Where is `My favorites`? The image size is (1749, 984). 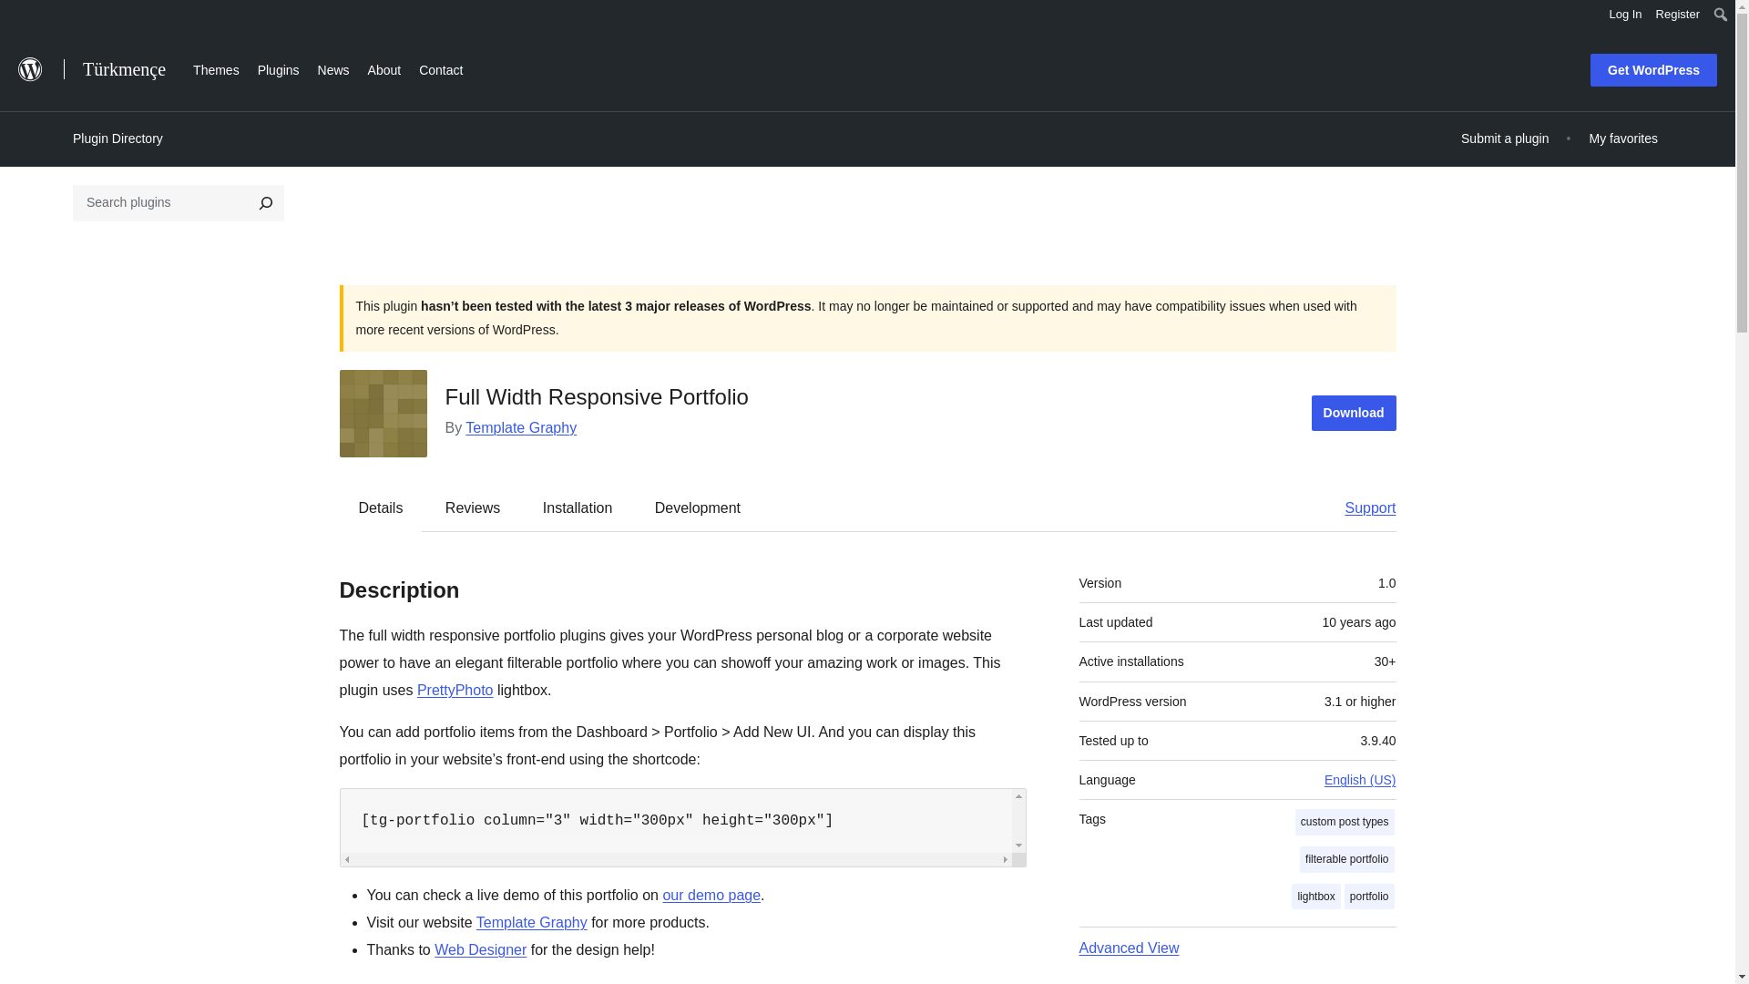 My favorites is located at coordinates (1623, 138).